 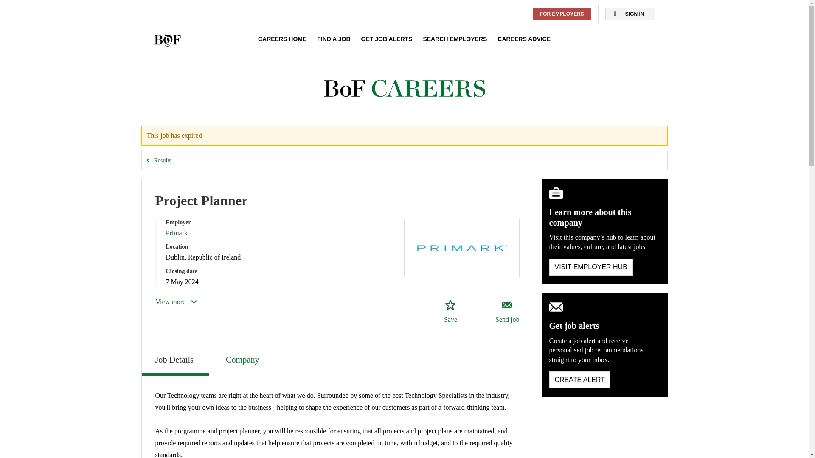 What do you see at coordinates (158, 160) in the screenshot?
I see `Results` at bounding box center [158, 160].